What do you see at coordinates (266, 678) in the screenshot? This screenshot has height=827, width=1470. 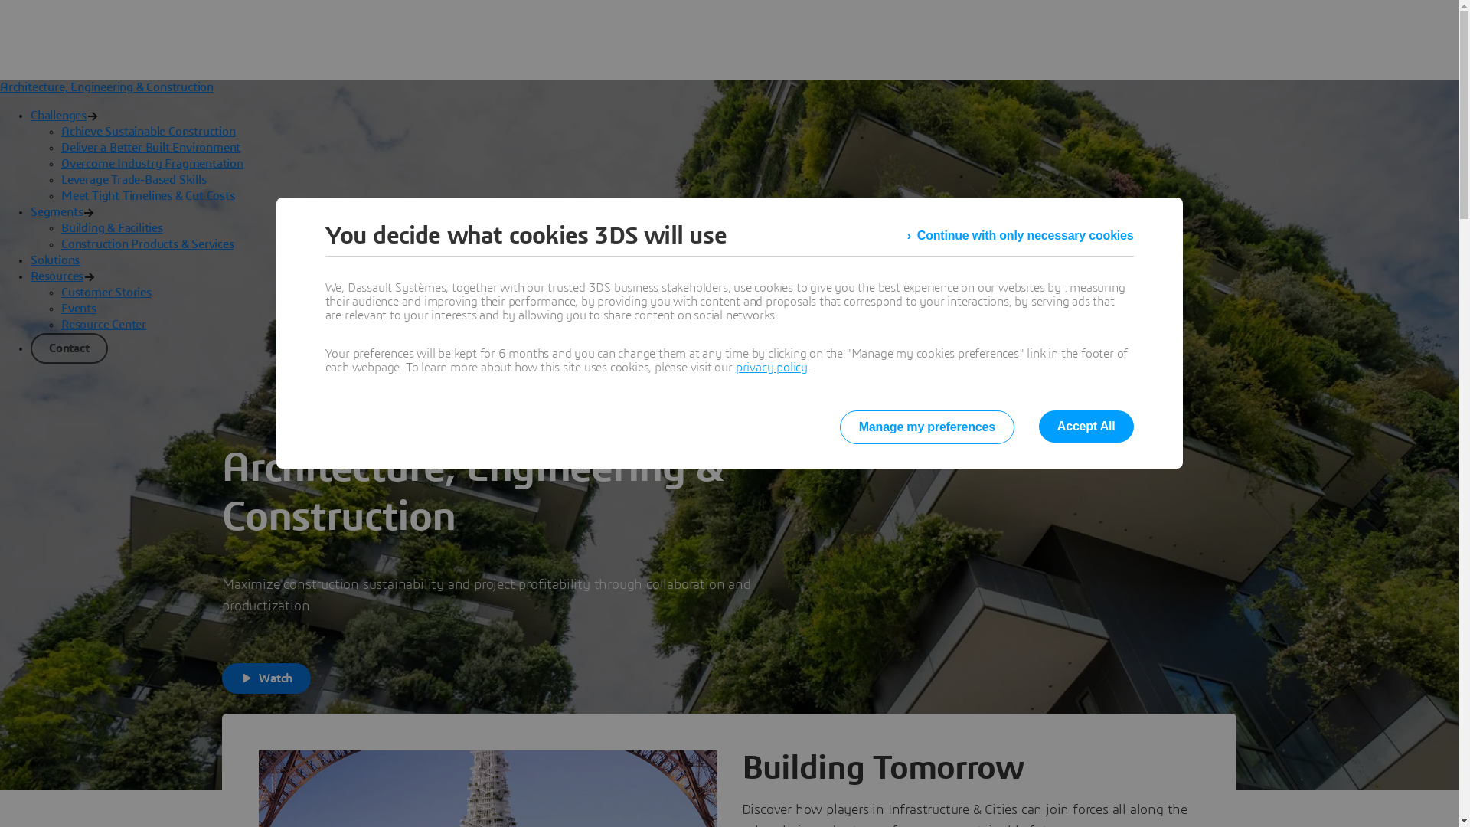 I see `Watch` at bounding box center [266, 678].